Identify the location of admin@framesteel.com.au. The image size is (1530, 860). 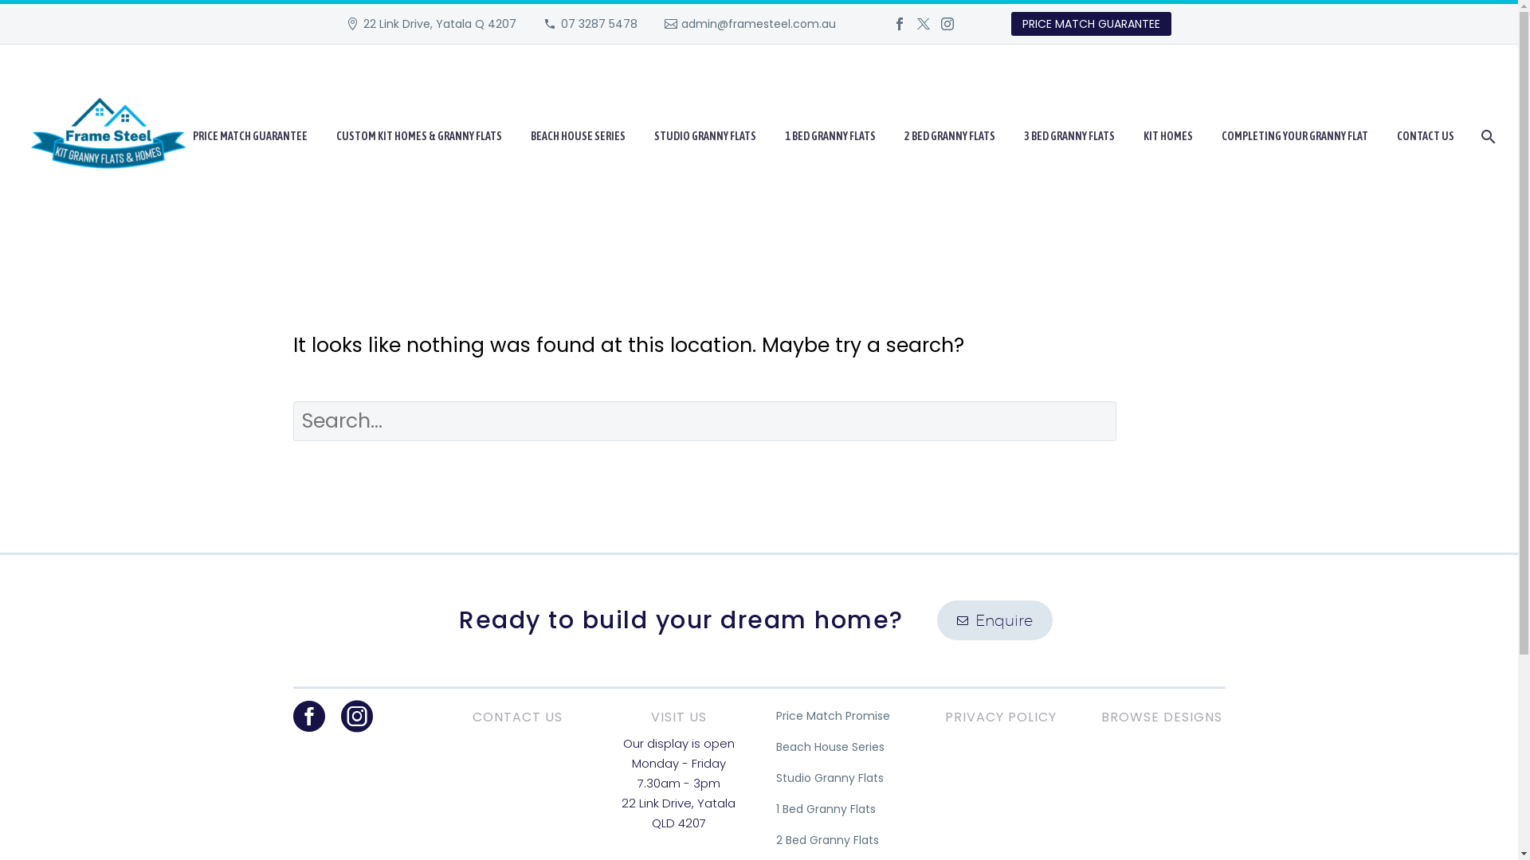
(759, 24).